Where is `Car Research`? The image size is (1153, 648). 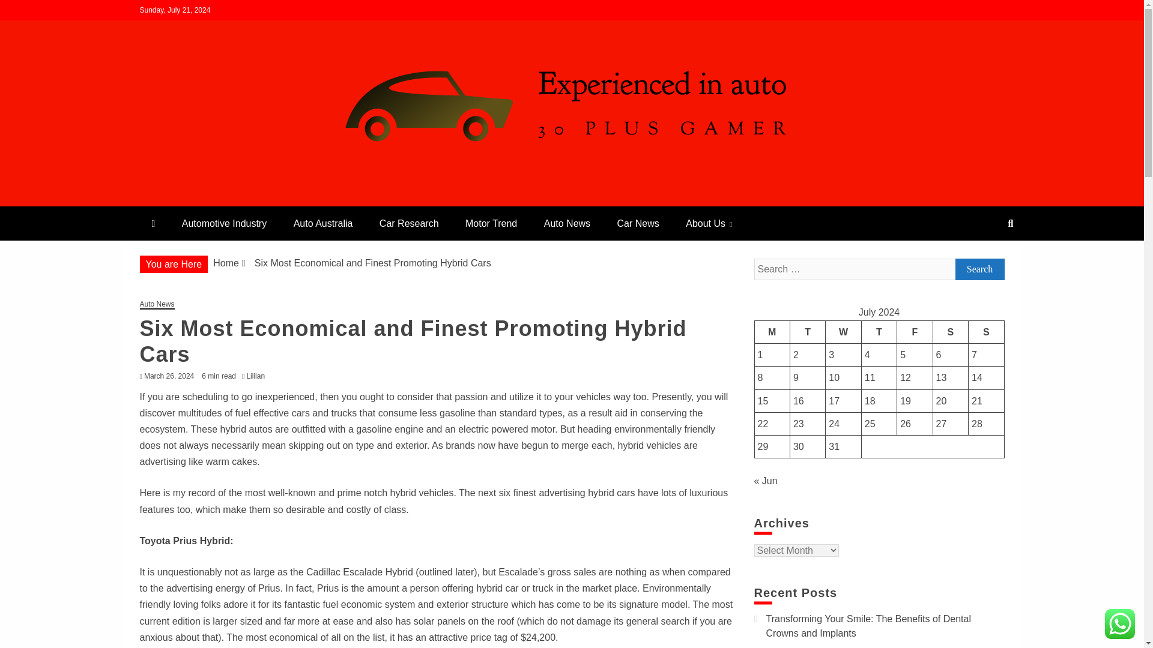 Car Research is located at coordinates (409, 223).